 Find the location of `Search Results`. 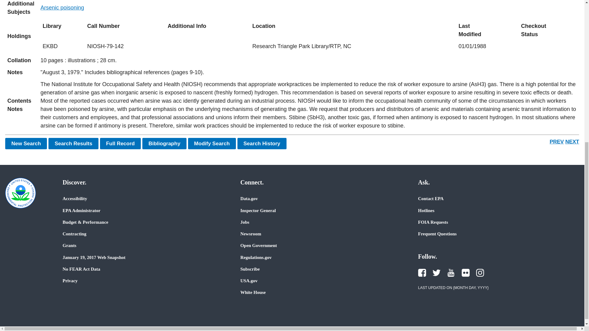

Search Results is located at coordinates (73, 143).